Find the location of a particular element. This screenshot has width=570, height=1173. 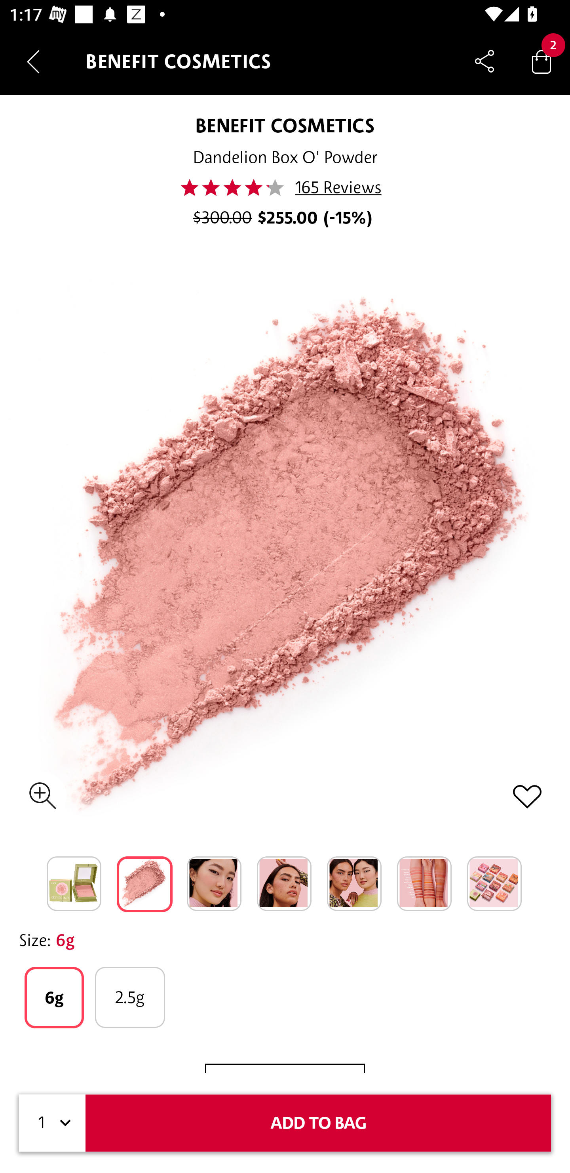

Share is located at coordinates (484, 61).